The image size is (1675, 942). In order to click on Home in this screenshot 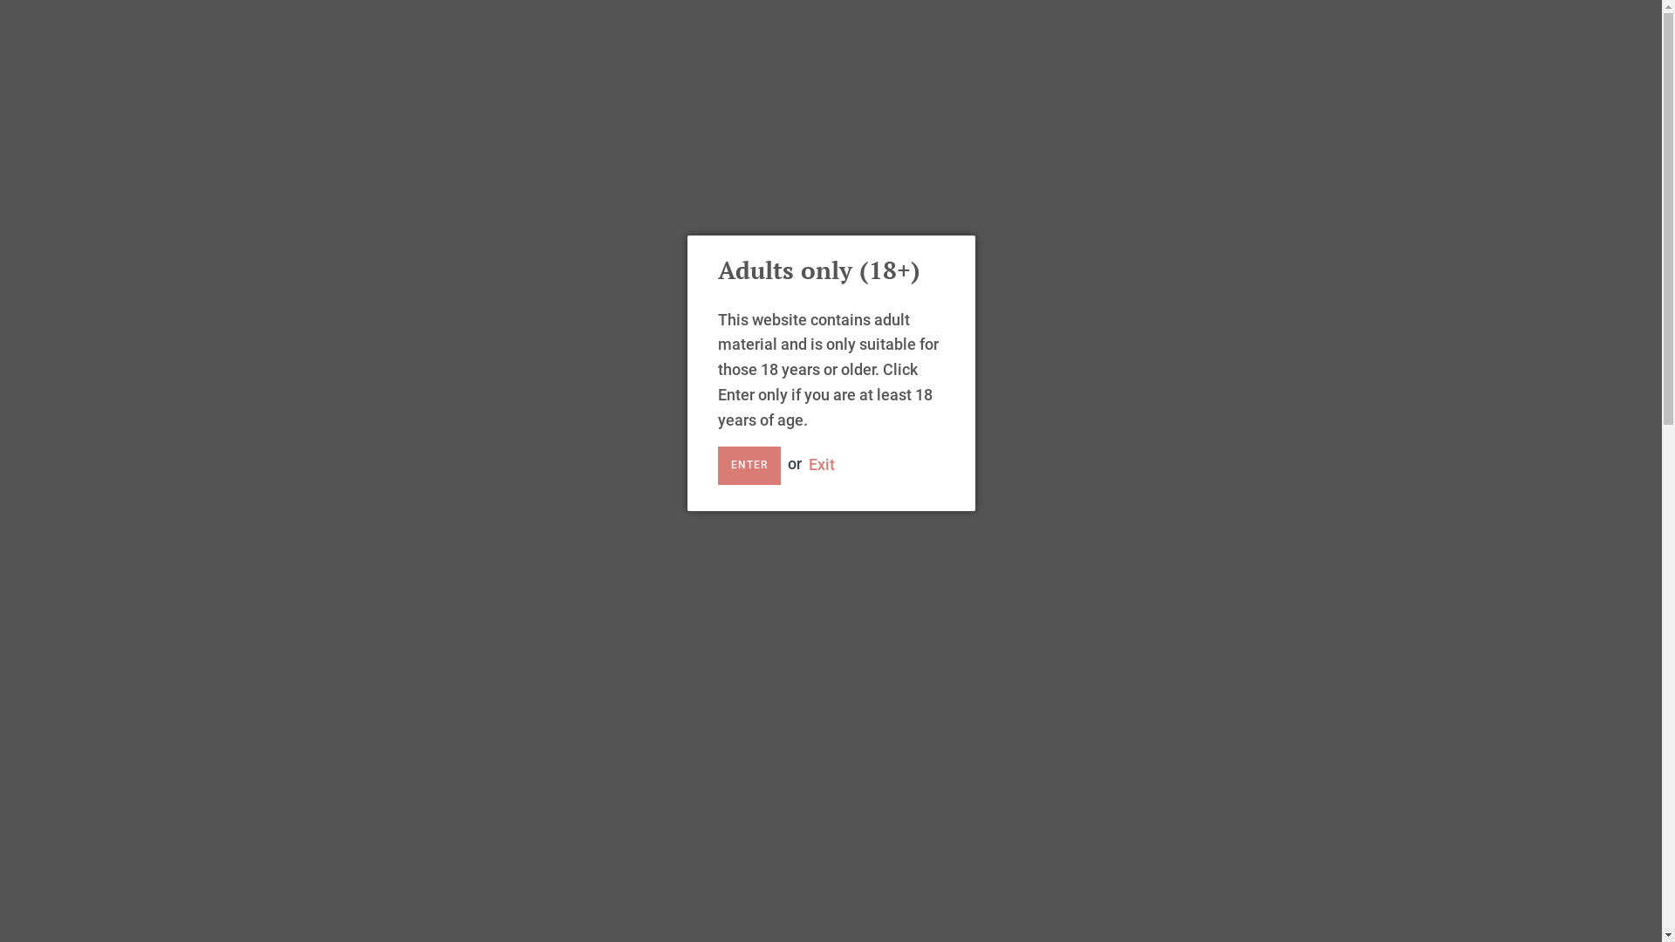, I will do `click(560, 412)`.